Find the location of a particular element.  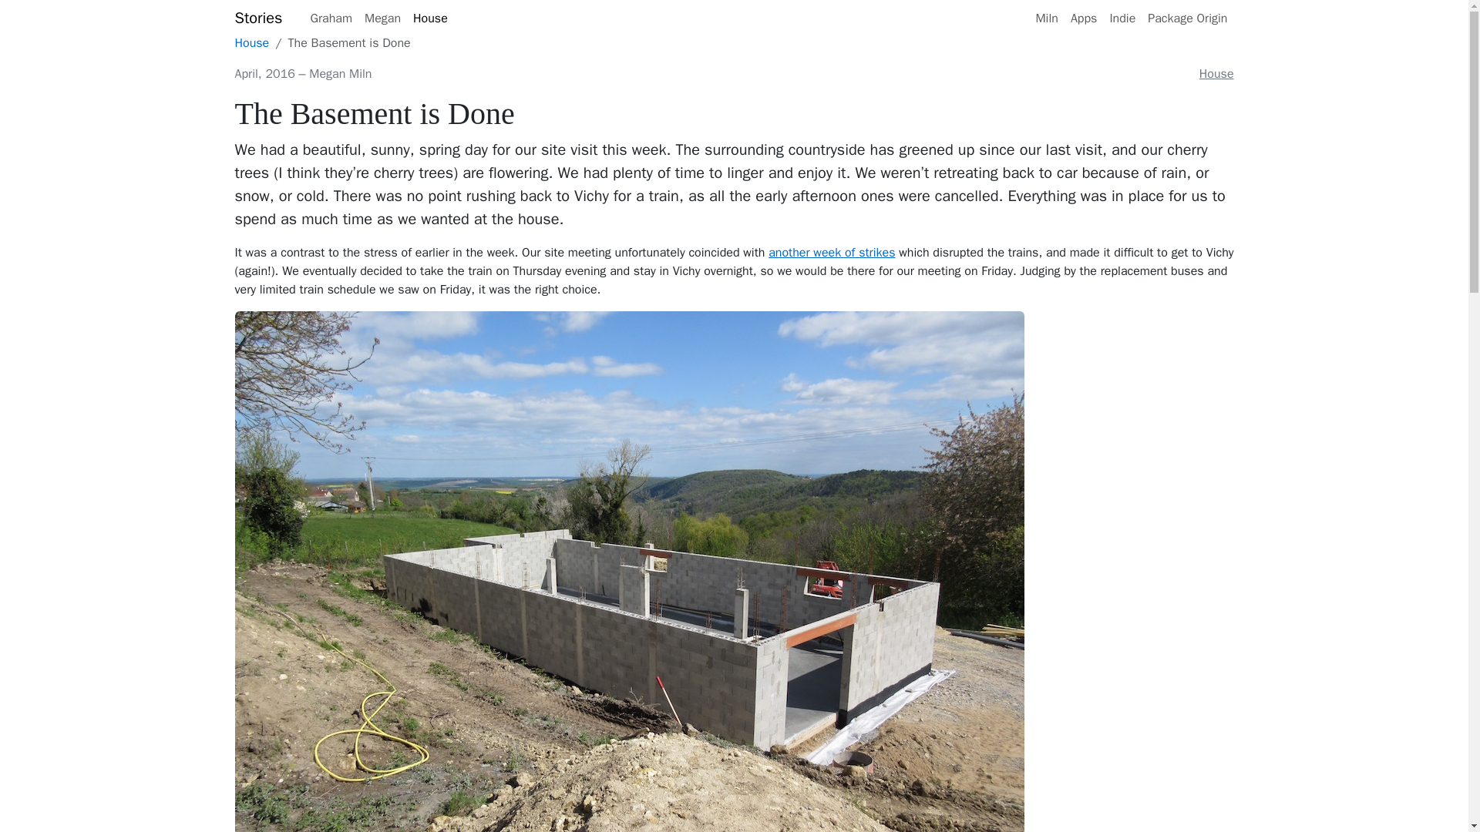

Indie is located at coordinates (1122, 18).